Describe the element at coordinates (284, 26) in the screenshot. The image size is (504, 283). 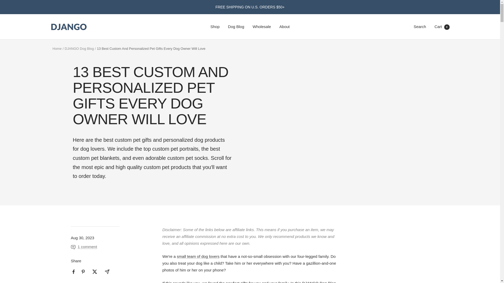
I see `About` at that location.